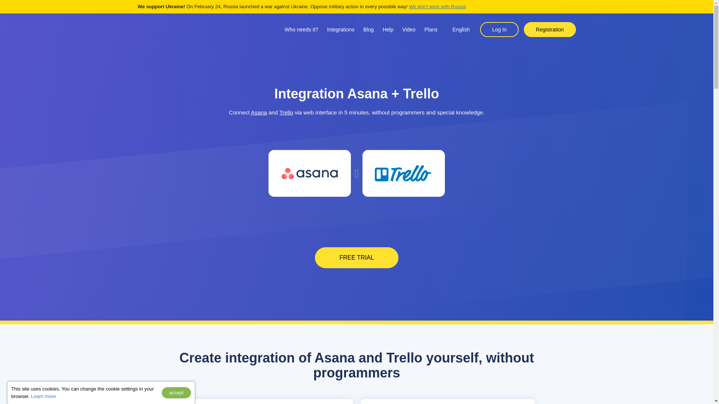 Image resolution: width=719 pixels, height=404 pixels. What do you see at coordinates (499, 30) in the screenshot?
I see `Log in to account` at bounding box center [499, 30].